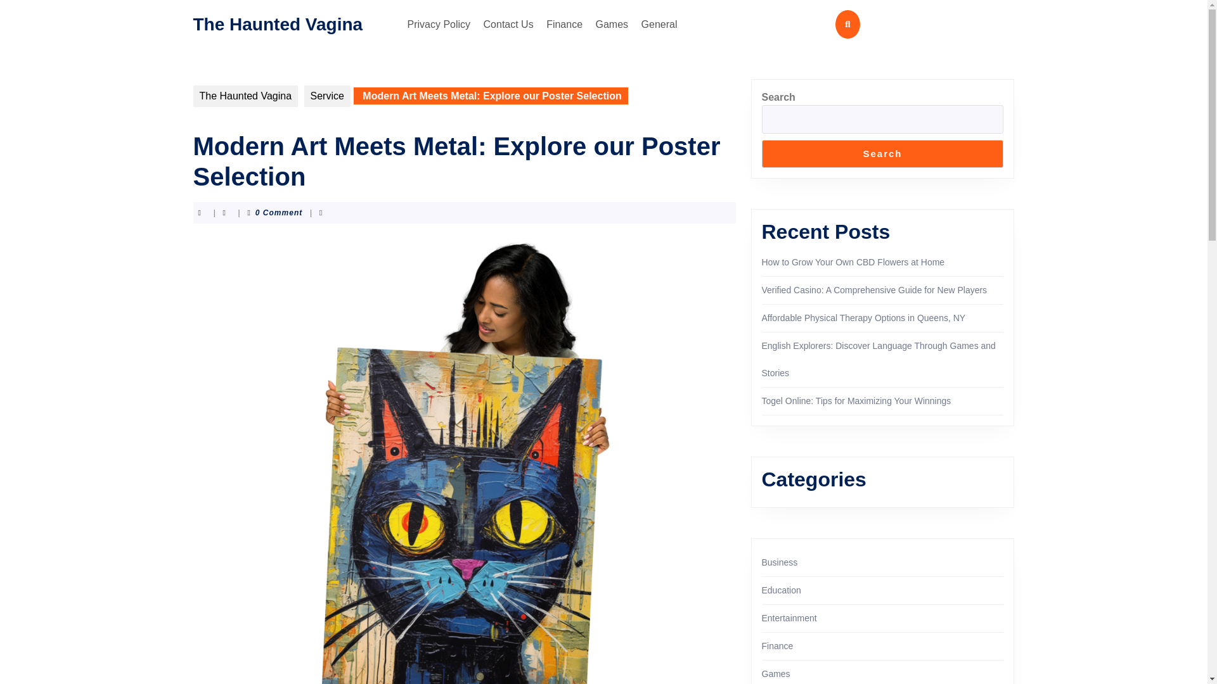 Image resolution: width=1217 pixels, height=684 pixels. What do you see at coordinates (874, 290) in the screenshot?
I see `Verified Casino: A Comprehensive Guide for New Players` at bounding box center [874, 290].